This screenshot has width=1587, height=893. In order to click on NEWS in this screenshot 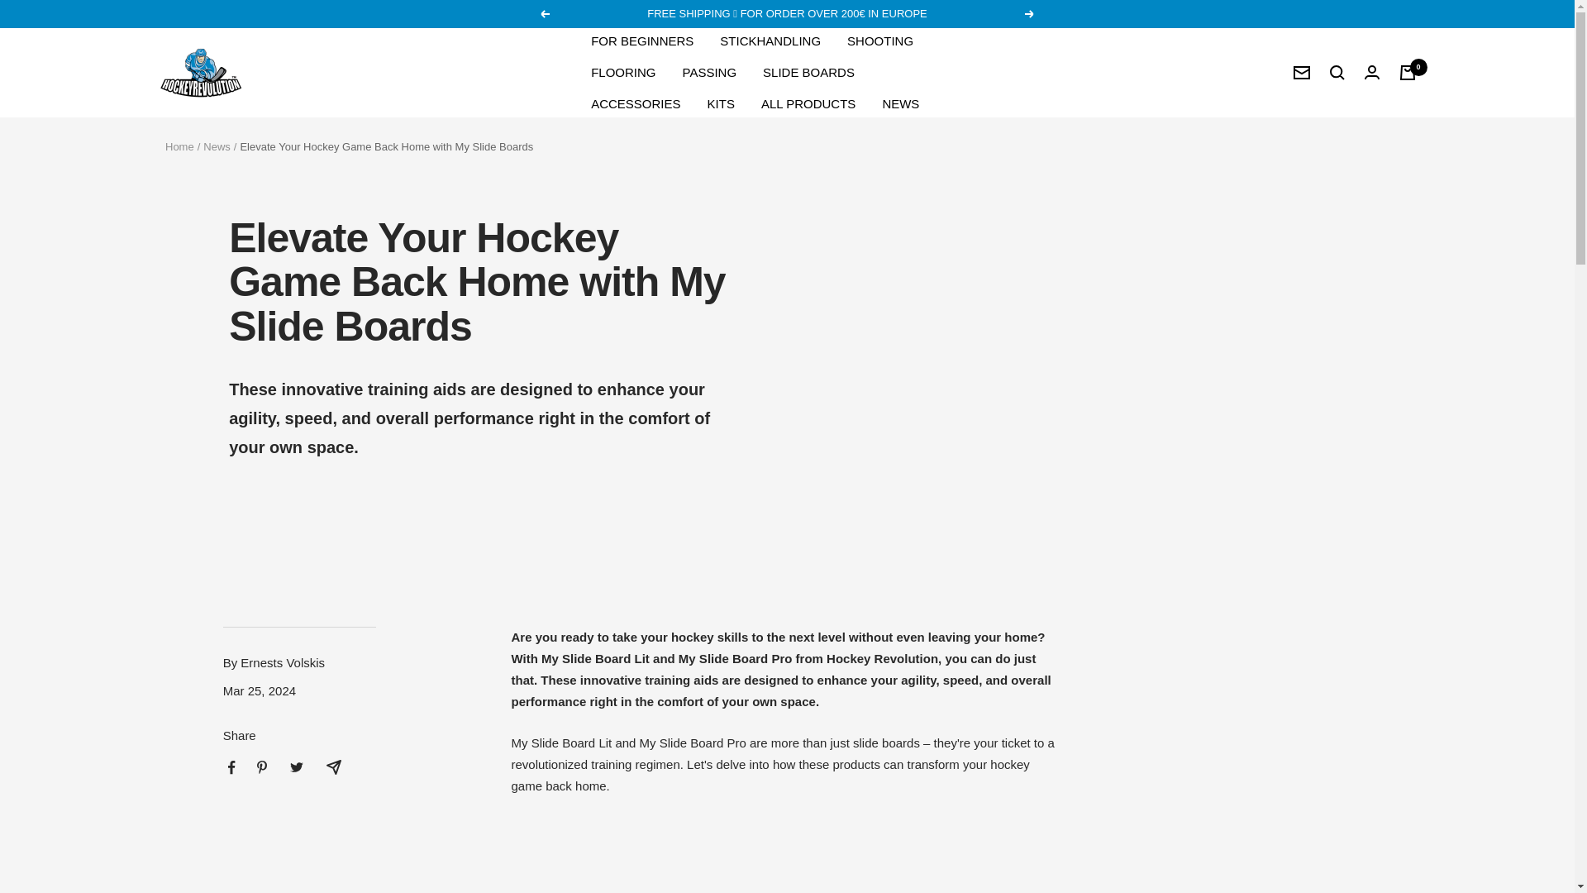, I will do `click(900, 104)`.